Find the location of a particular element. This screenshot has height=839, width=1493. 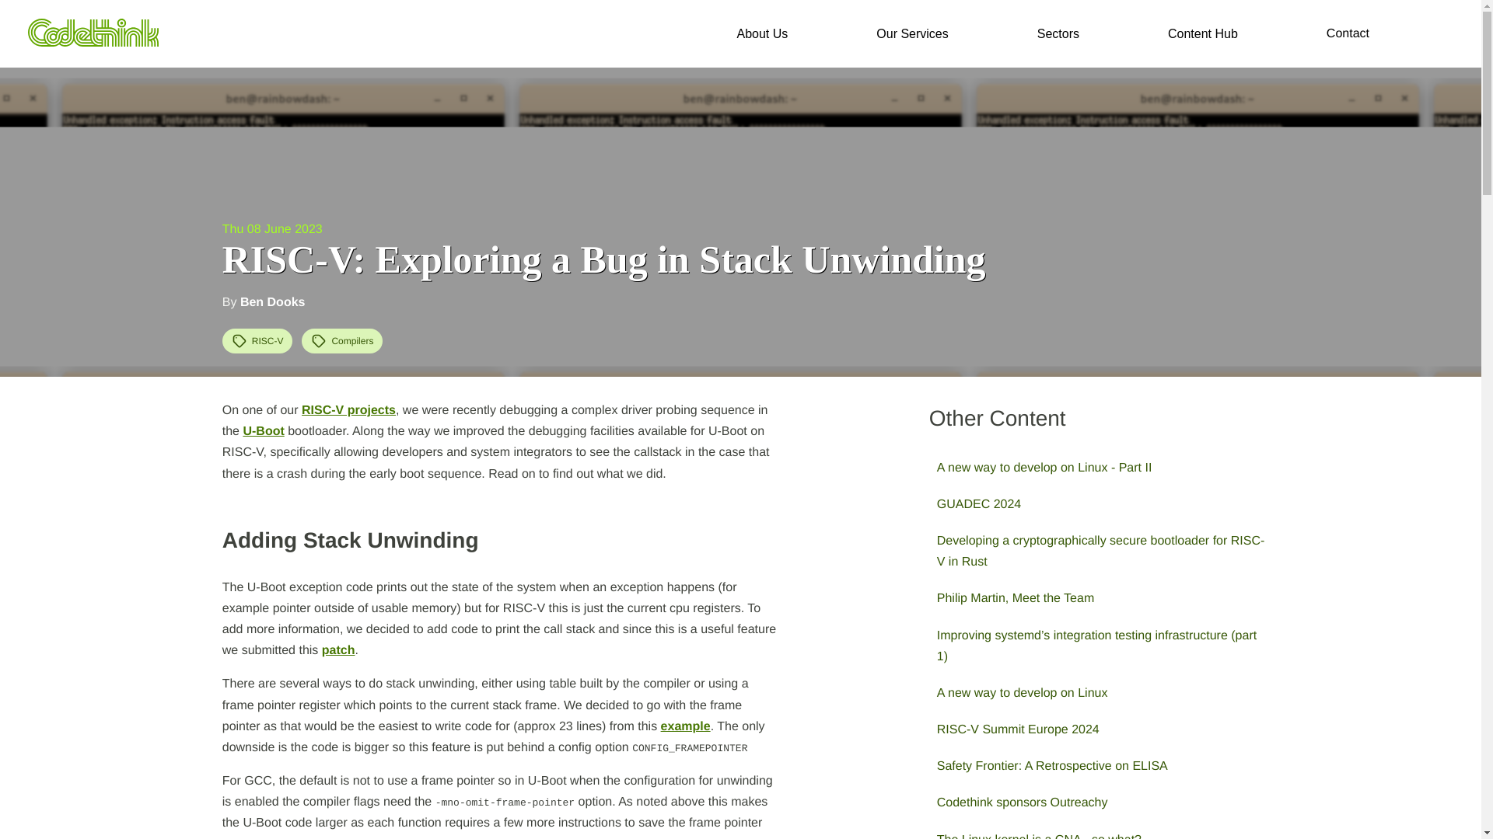

Permalink to A new way to develop on Linux is located at coordinates (1101, 693).